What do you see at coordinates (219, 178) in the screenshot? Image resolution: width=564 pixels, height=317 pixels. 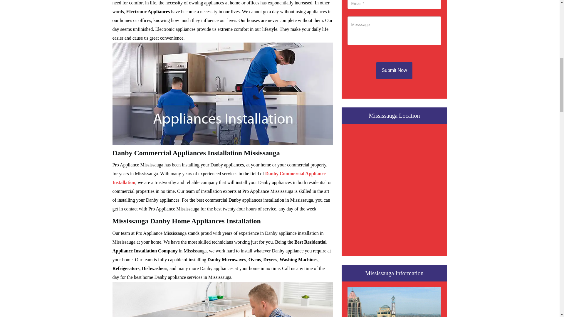 I see `Danby Commercial Appliance Installation` at bounding box center [219, 178].